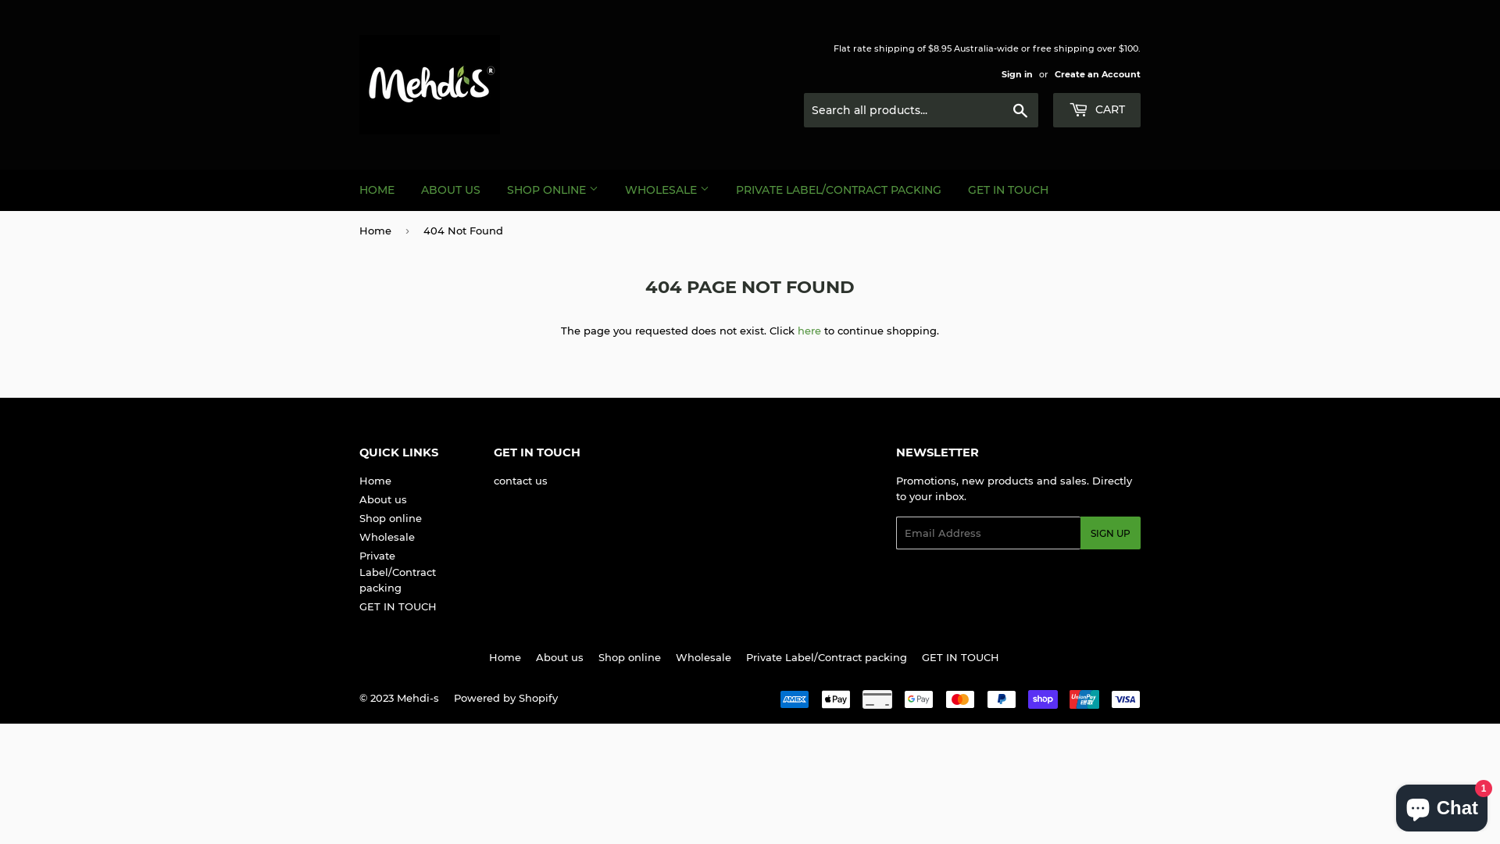 Image resolution: width=1500 pixels, height=844 pixels. Describe the element at coordinates (377, 190) in the screenshot. I see `HOME` at that location.